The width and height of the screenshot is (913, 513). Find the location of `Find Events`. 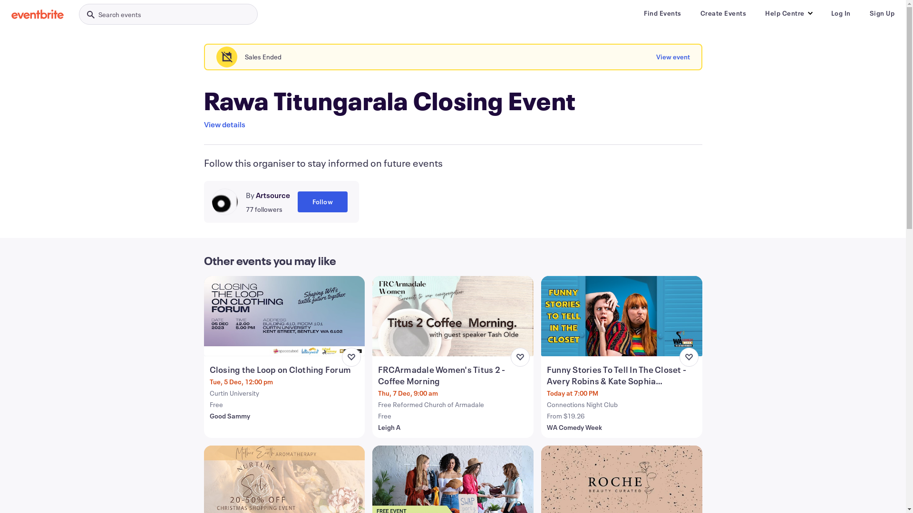

Find Events is located at coordinates (663, 13).